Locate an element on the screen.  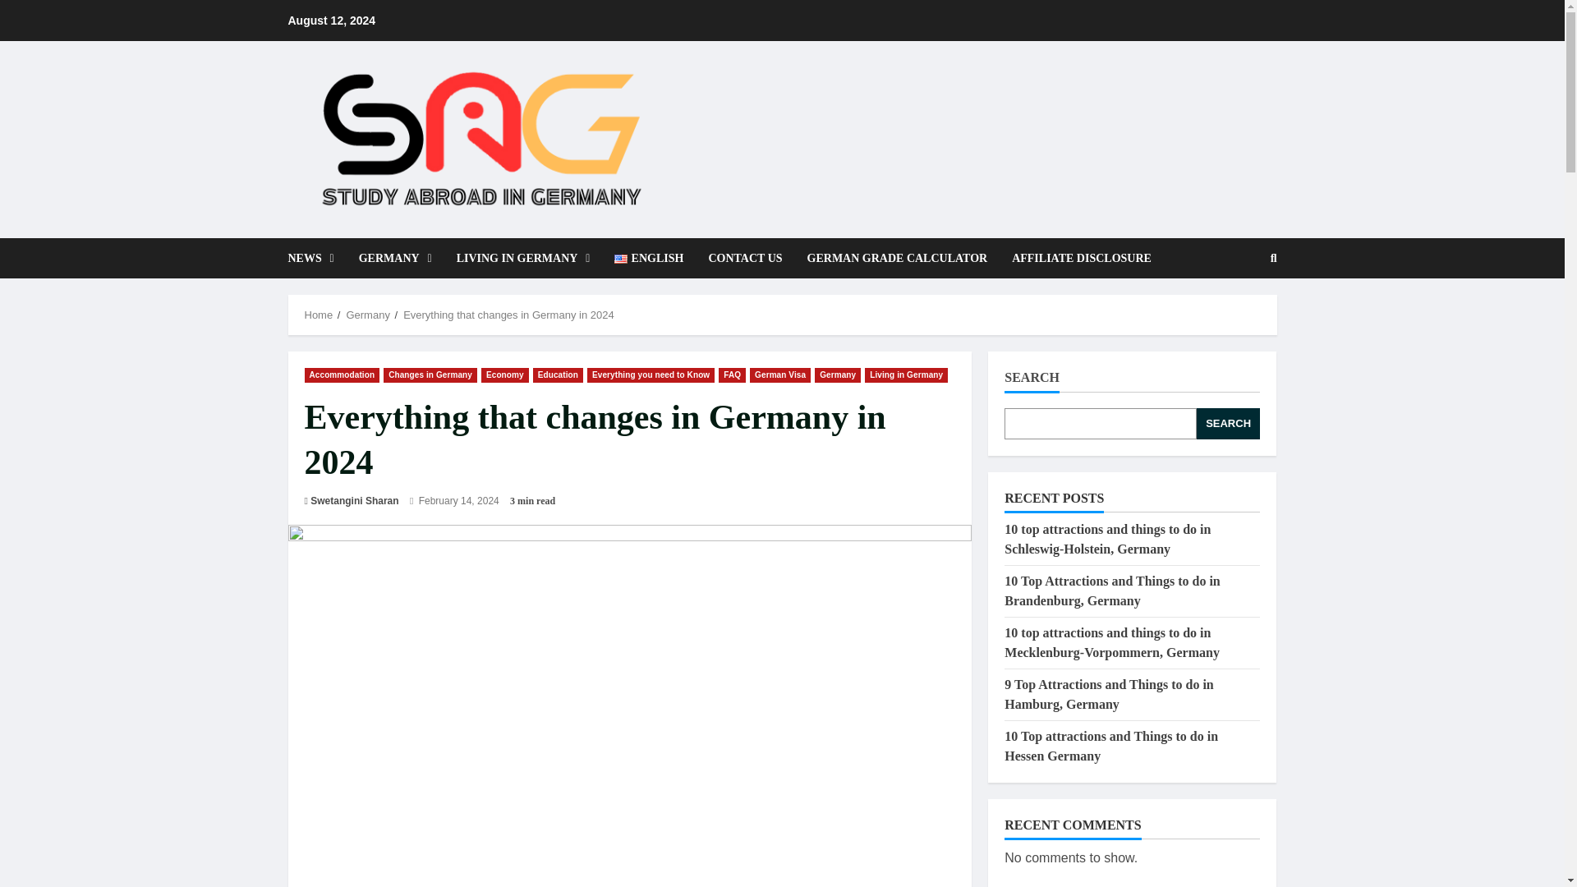
Accommodation is located at coordinates (342, 375).